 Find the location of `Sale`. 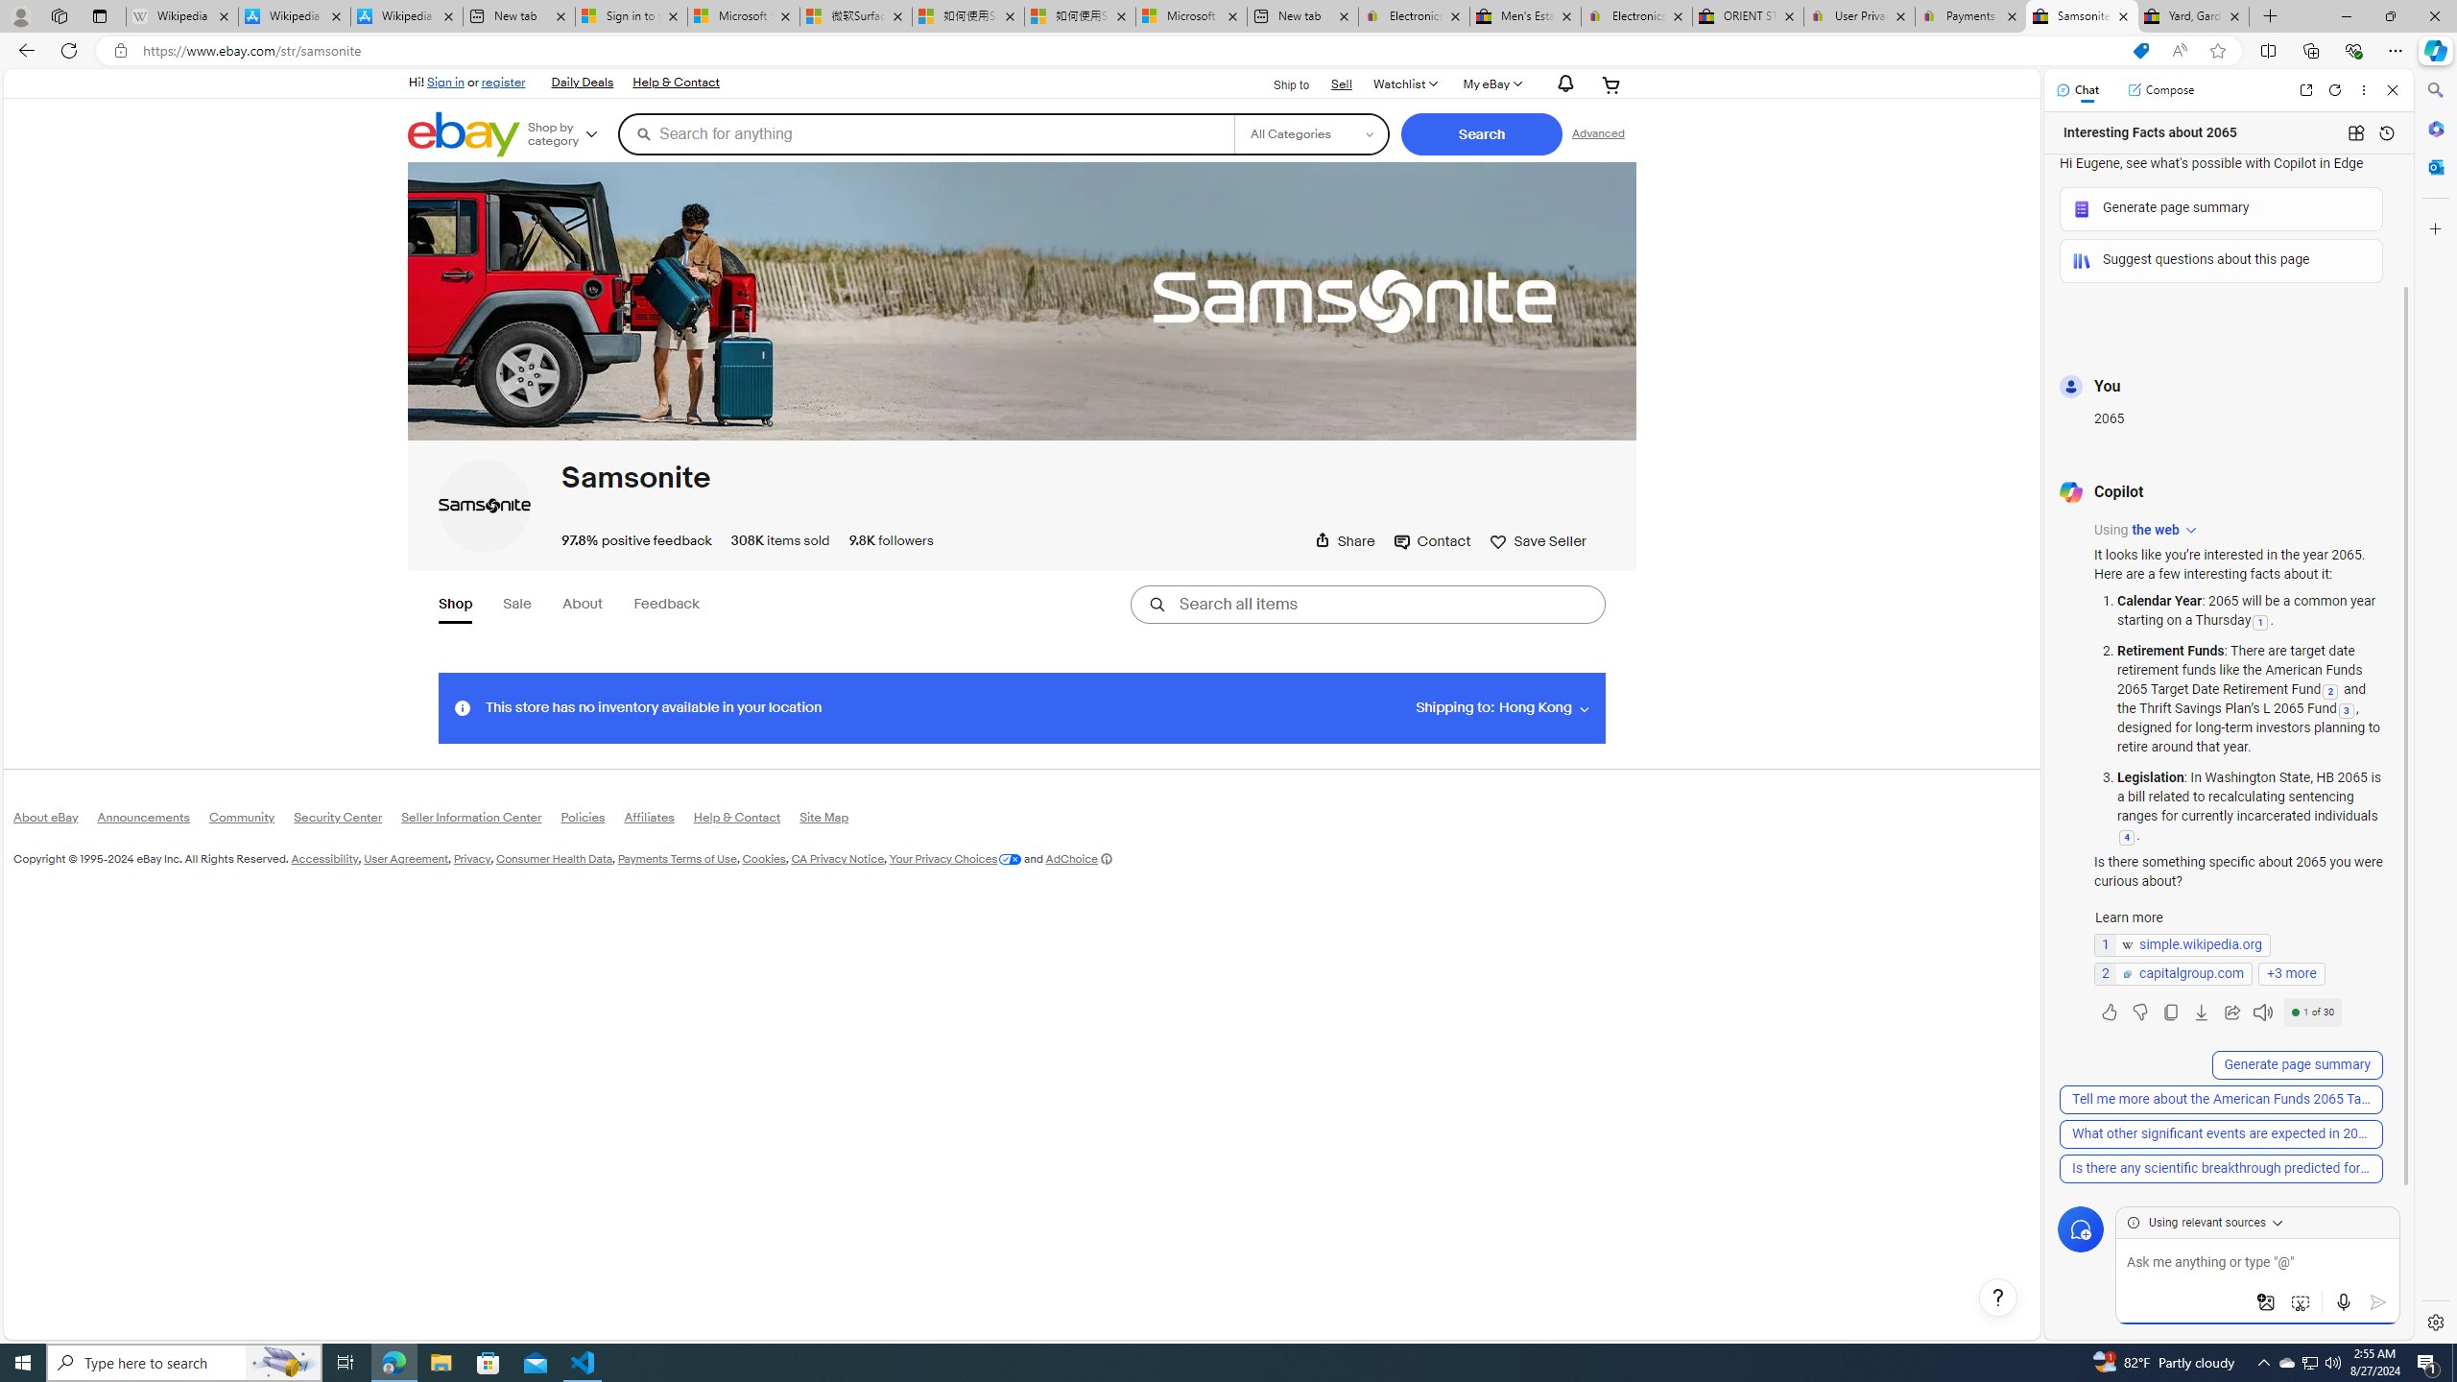

Sale is located at coordinates (516, 605).